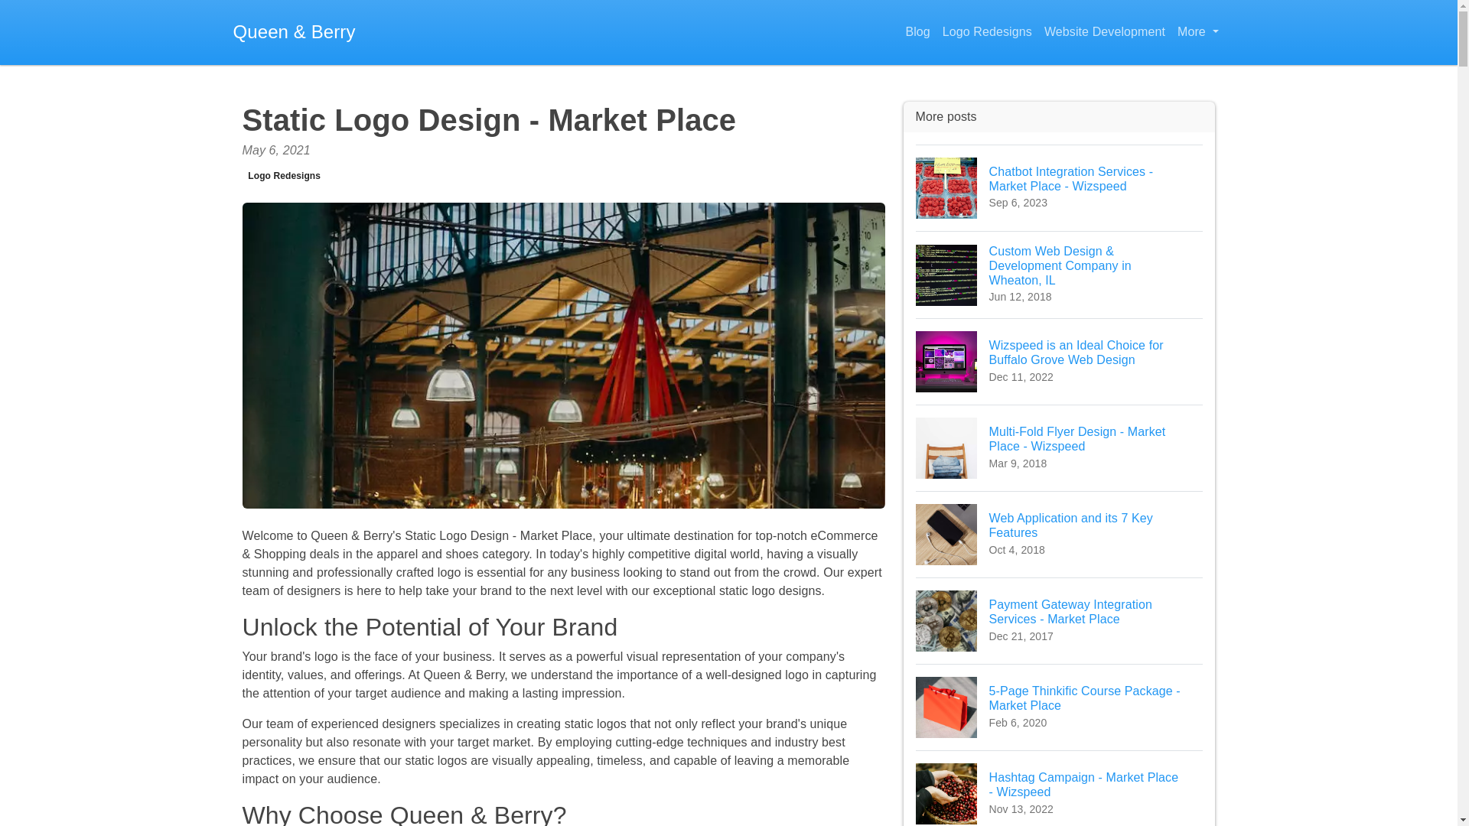  Describe the element at coordinates (1059, 707) in the screenshot. I see `Logo Redesigns` at that location.